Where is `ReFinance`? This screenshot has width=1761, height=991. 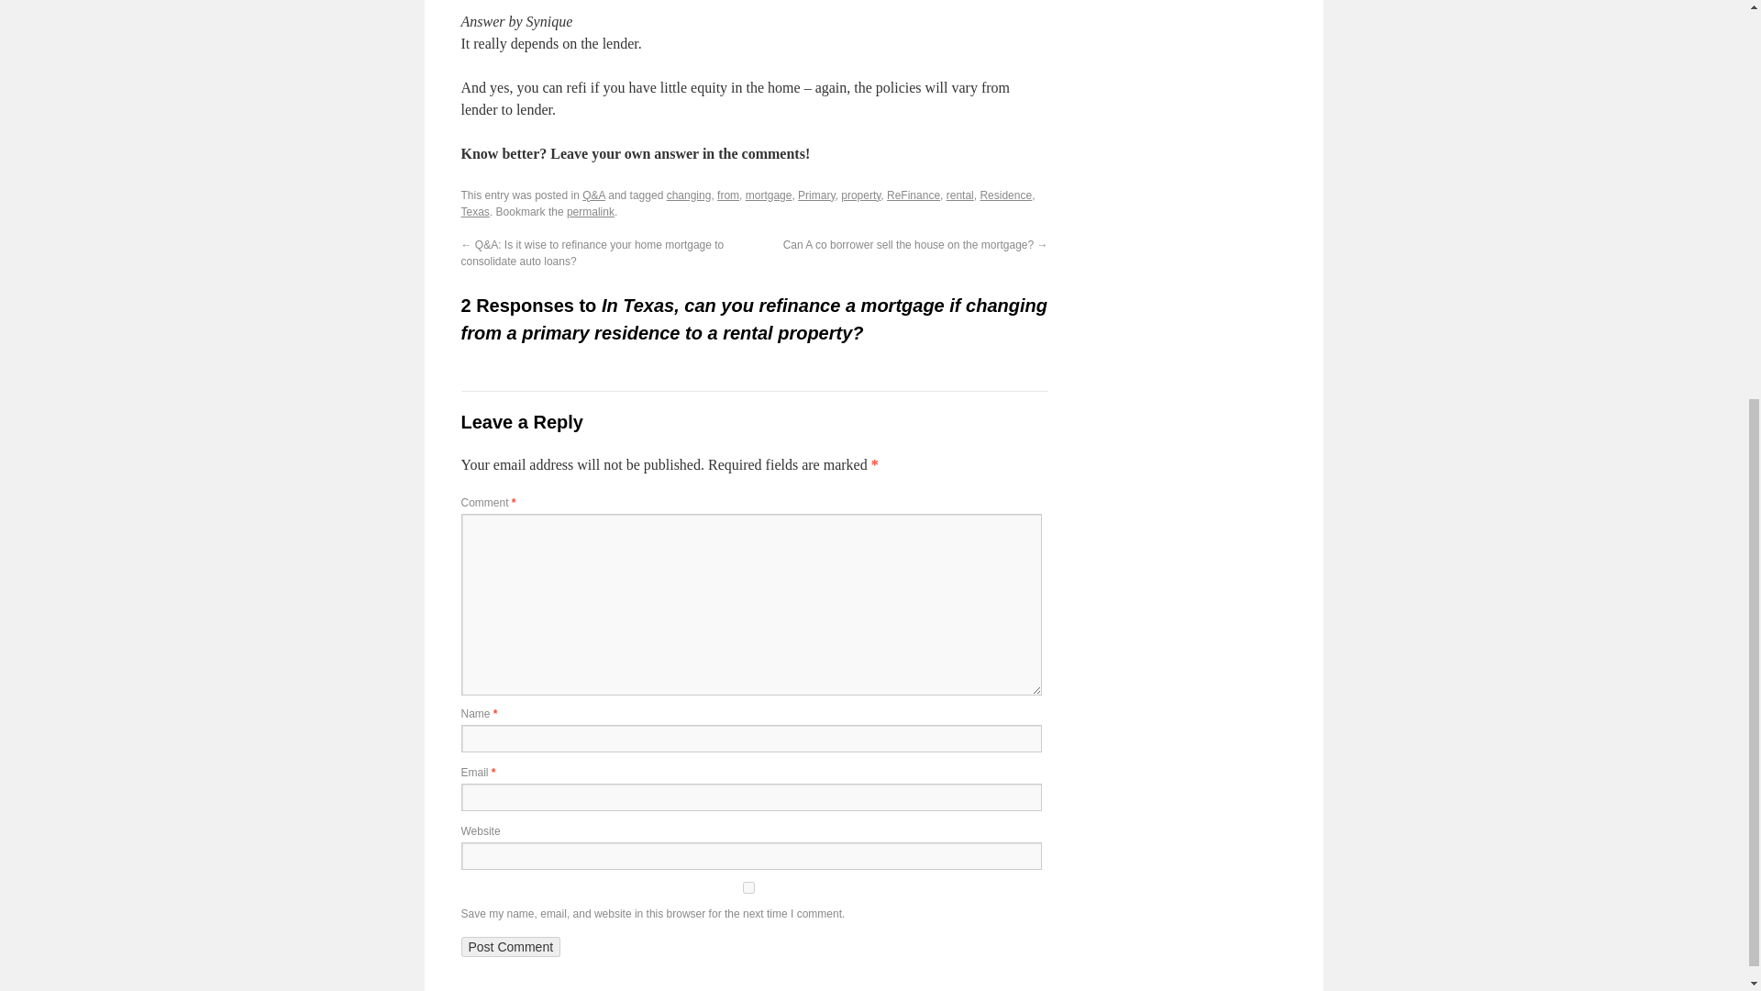
ReFinance is located at coordinates (914, 195).